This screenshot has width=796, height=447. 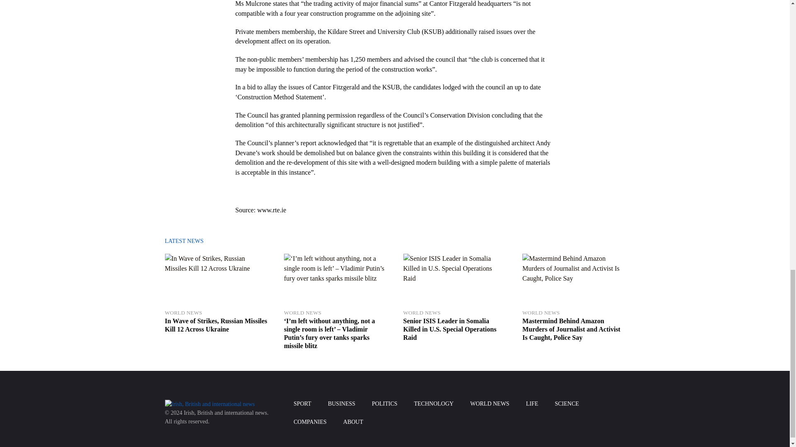 What do you see at coordinates (353, 422) in the screenshot?
I see `ABOUT` at bounding box center [353, 422].